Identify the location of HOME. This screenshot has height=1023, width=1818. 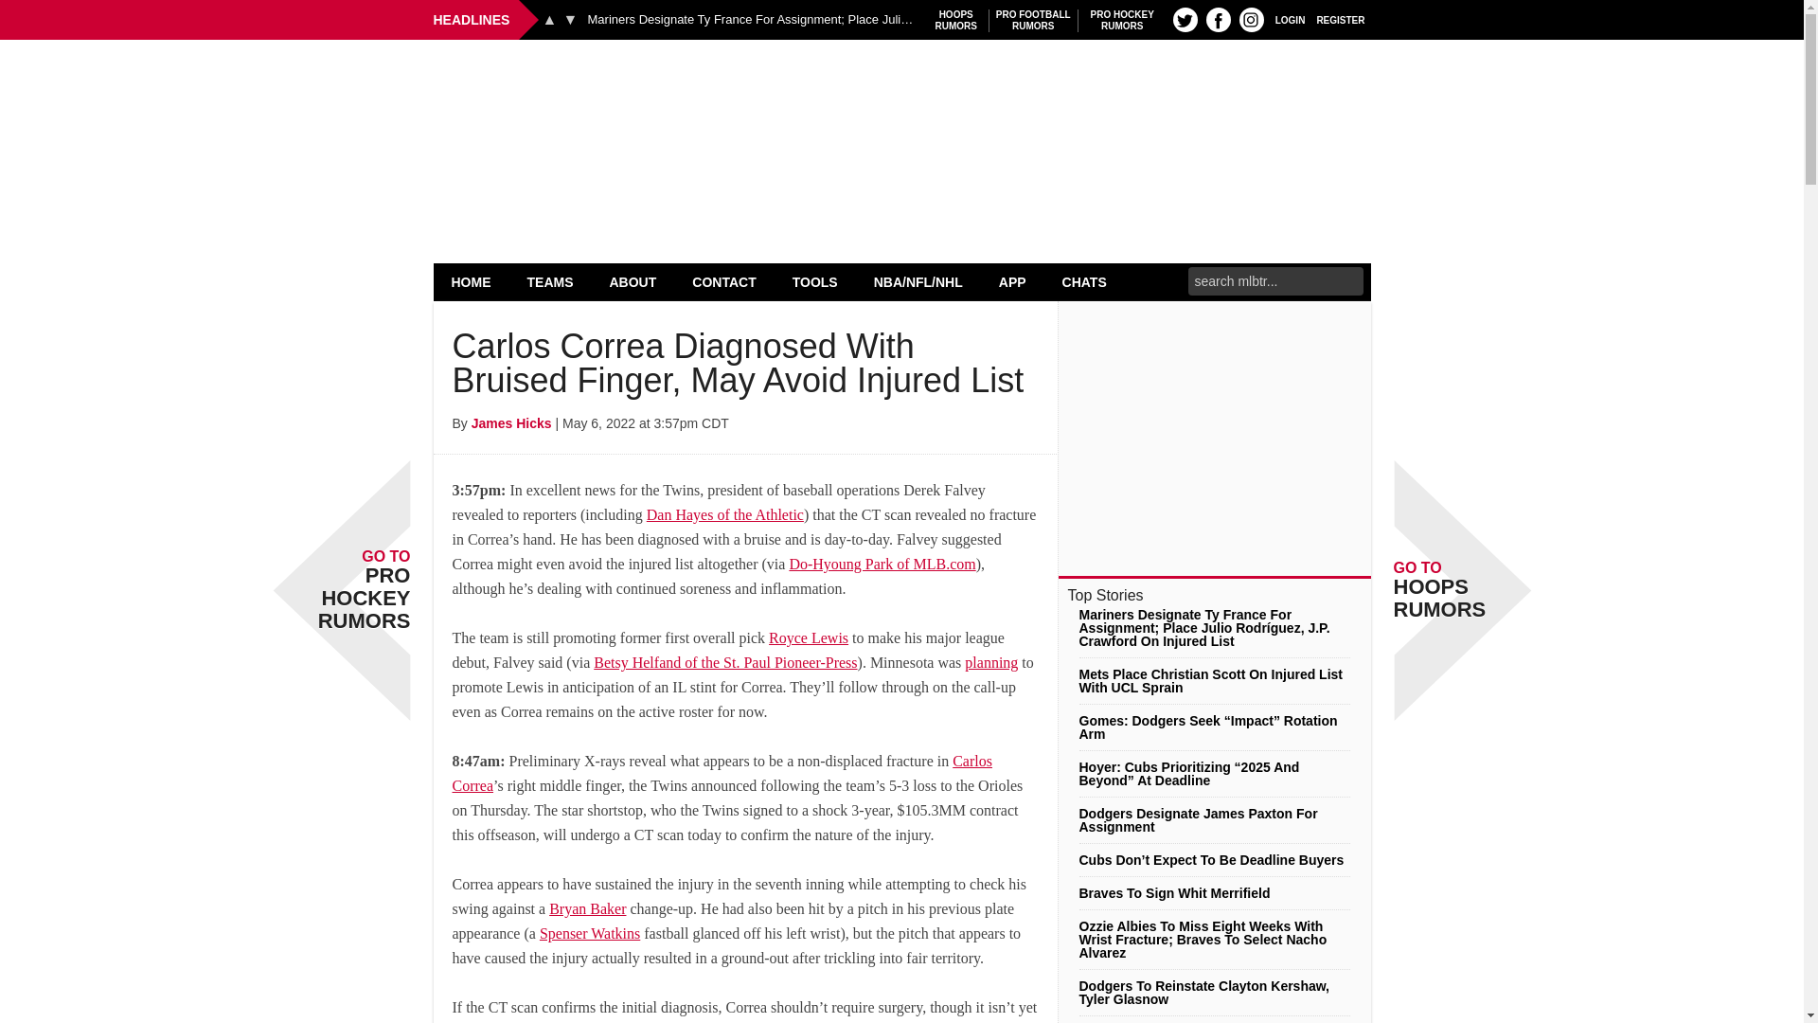
(1341, 19).